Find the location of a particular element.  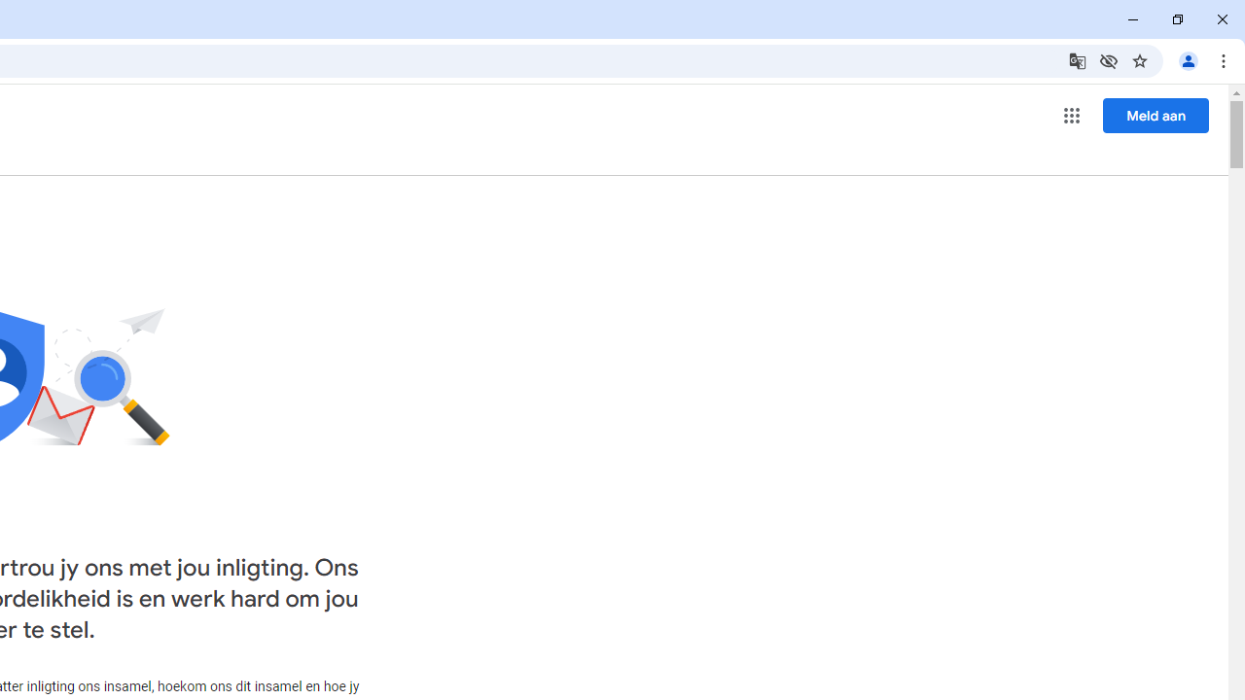

Mark Citation... is located at coordinates (284, 157).